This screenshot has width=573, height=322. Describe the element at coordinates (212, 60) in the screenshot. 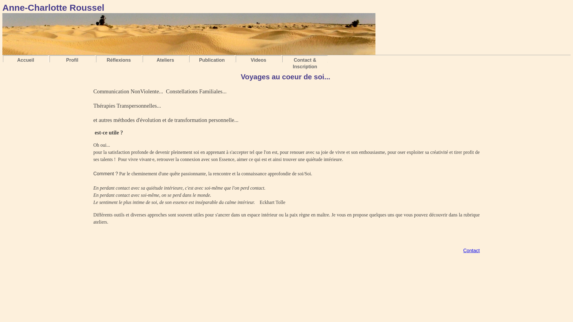

I see `Publication` at that location.